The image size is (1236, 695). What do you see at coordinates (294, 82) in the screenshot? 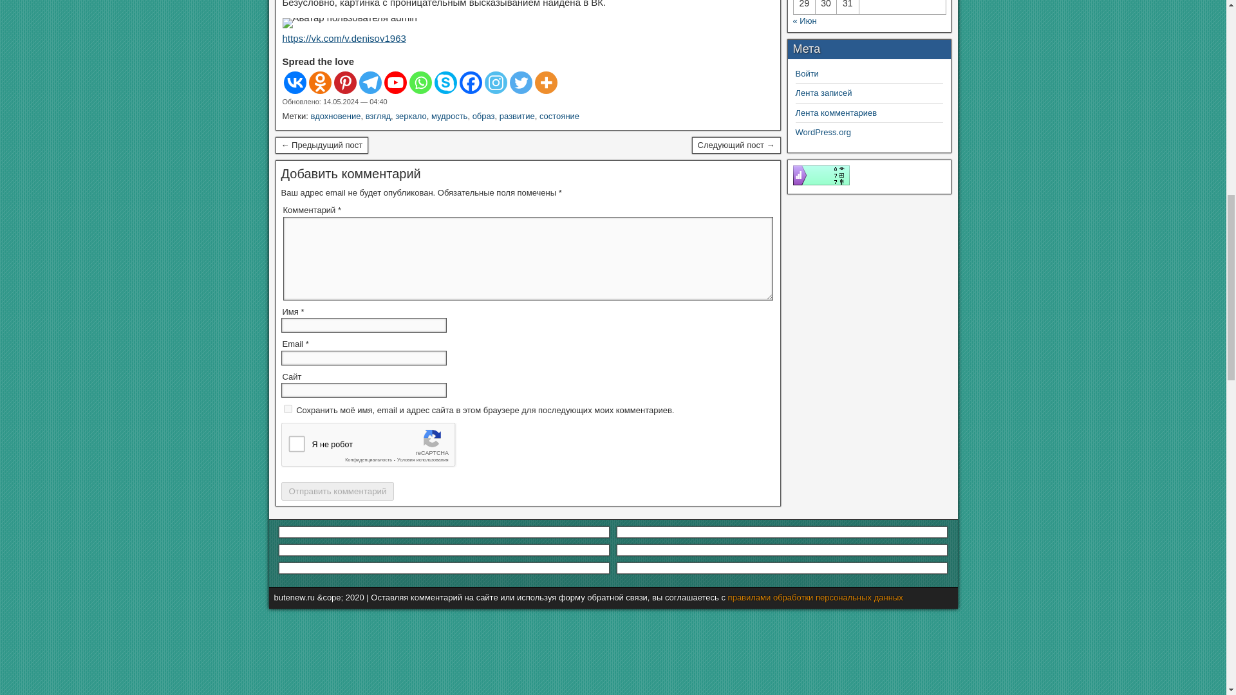
I see `Vkontakte` at bounding box center [294, 82].